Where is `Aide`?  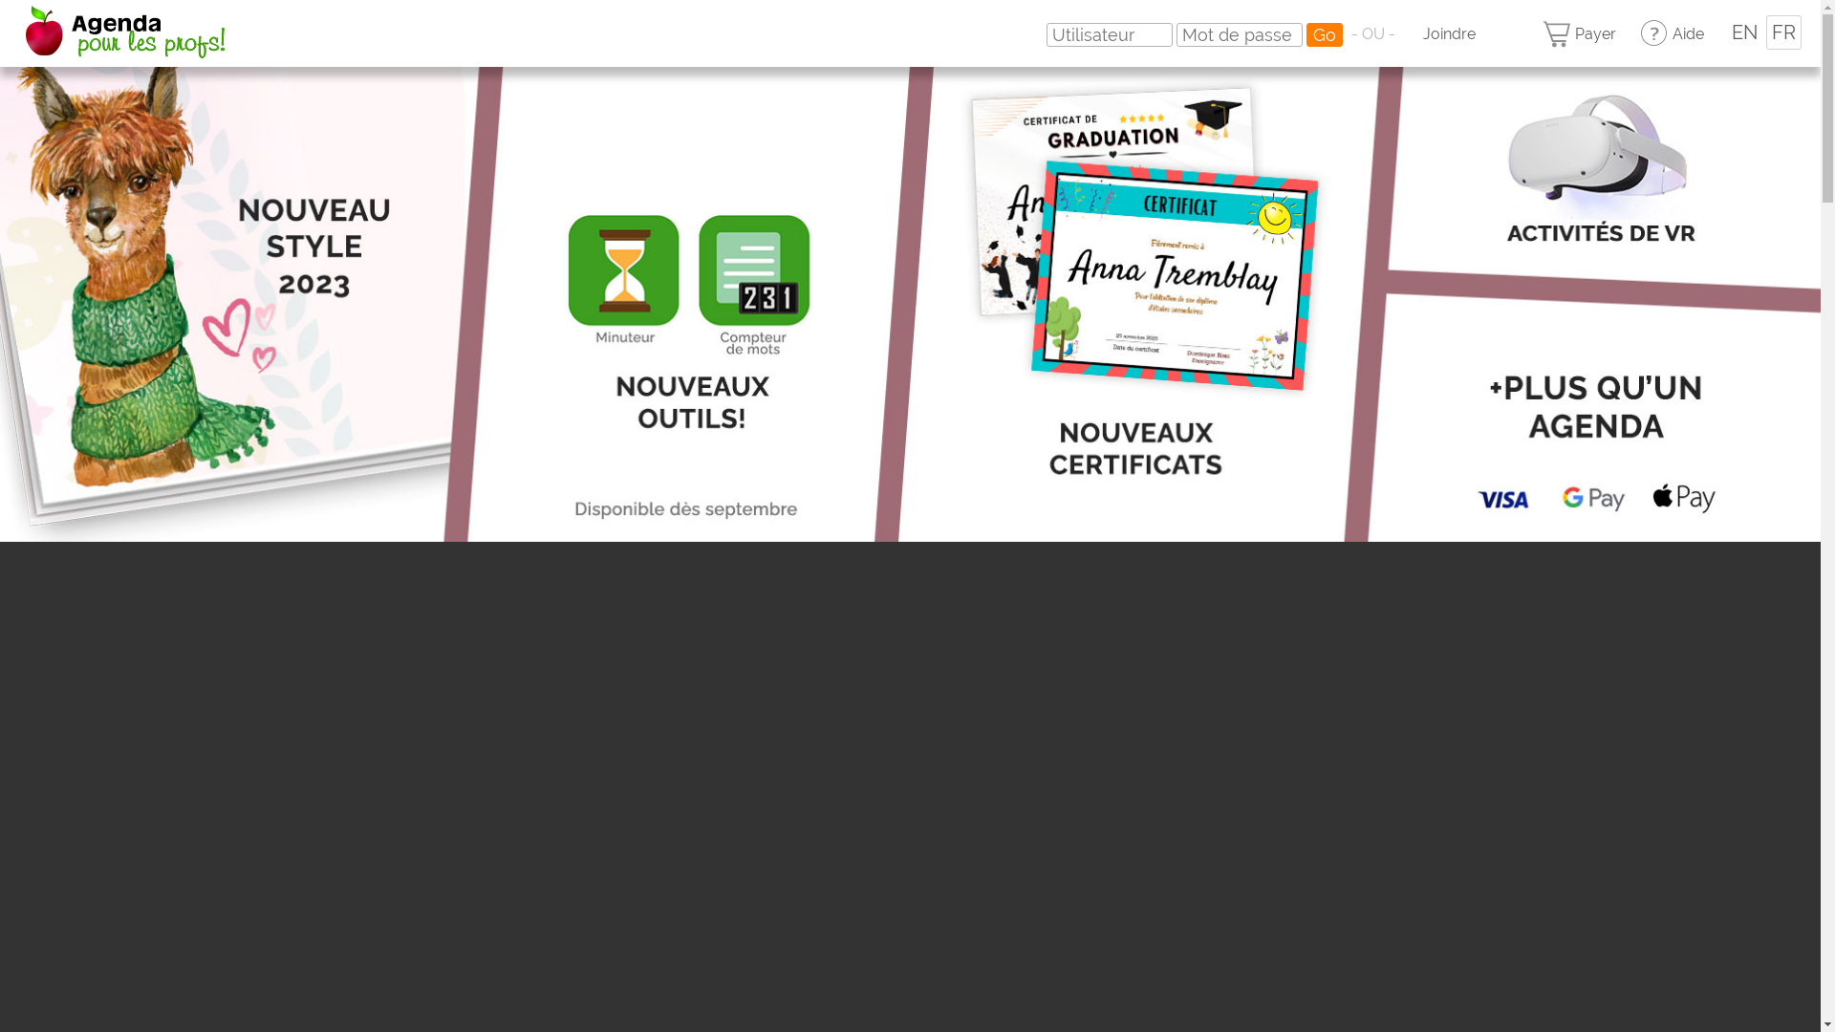 Aide is located at coordinates (1672, 34).